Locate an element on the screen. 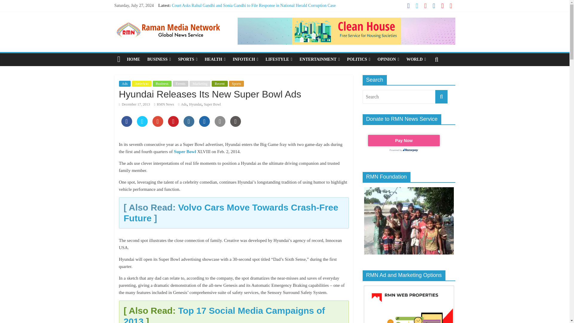 Image resolution: width=574 pixels, height=323 pixels. Experts Urge End to Violence Against Ahmadis in Pakistan is located at coordinates (221, 19).